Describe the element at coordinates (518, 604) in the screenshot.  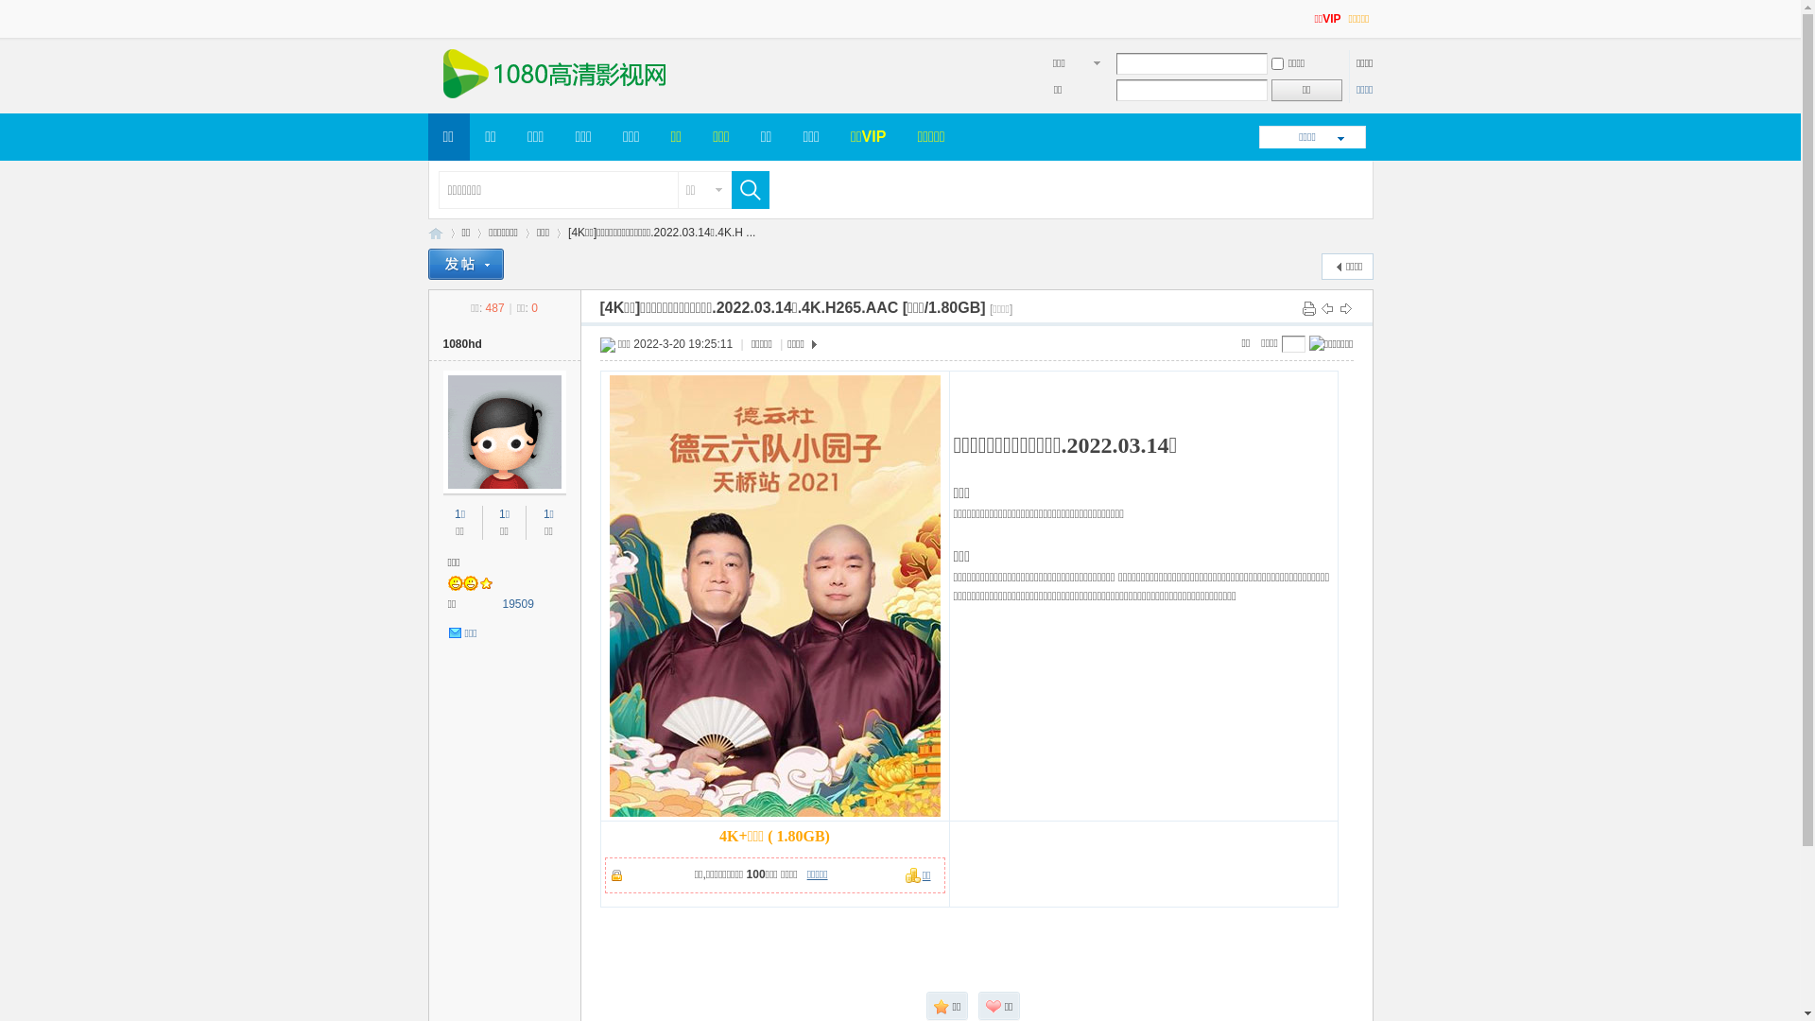
I see `19509` at that location.